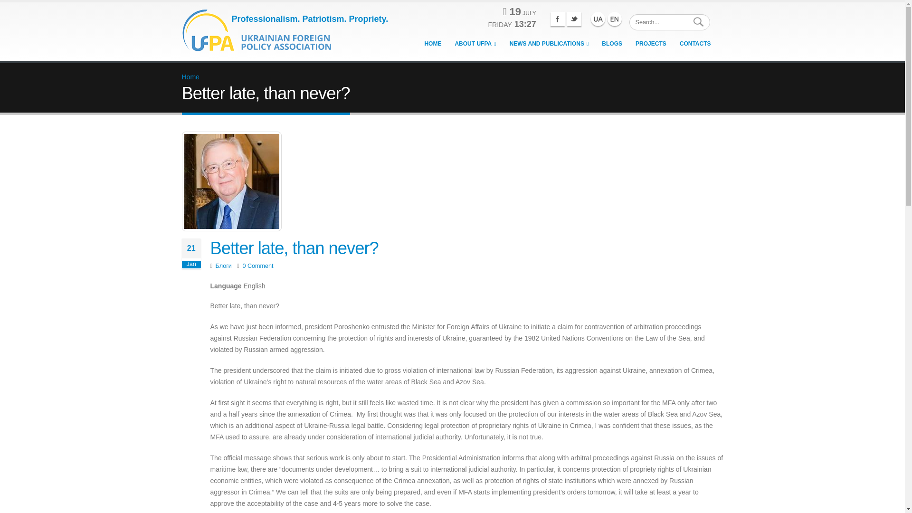 This screenshot has height=513, width=912. Describe the element at coordinates (190, 77) in the screenshot. I see `Home` at that location.